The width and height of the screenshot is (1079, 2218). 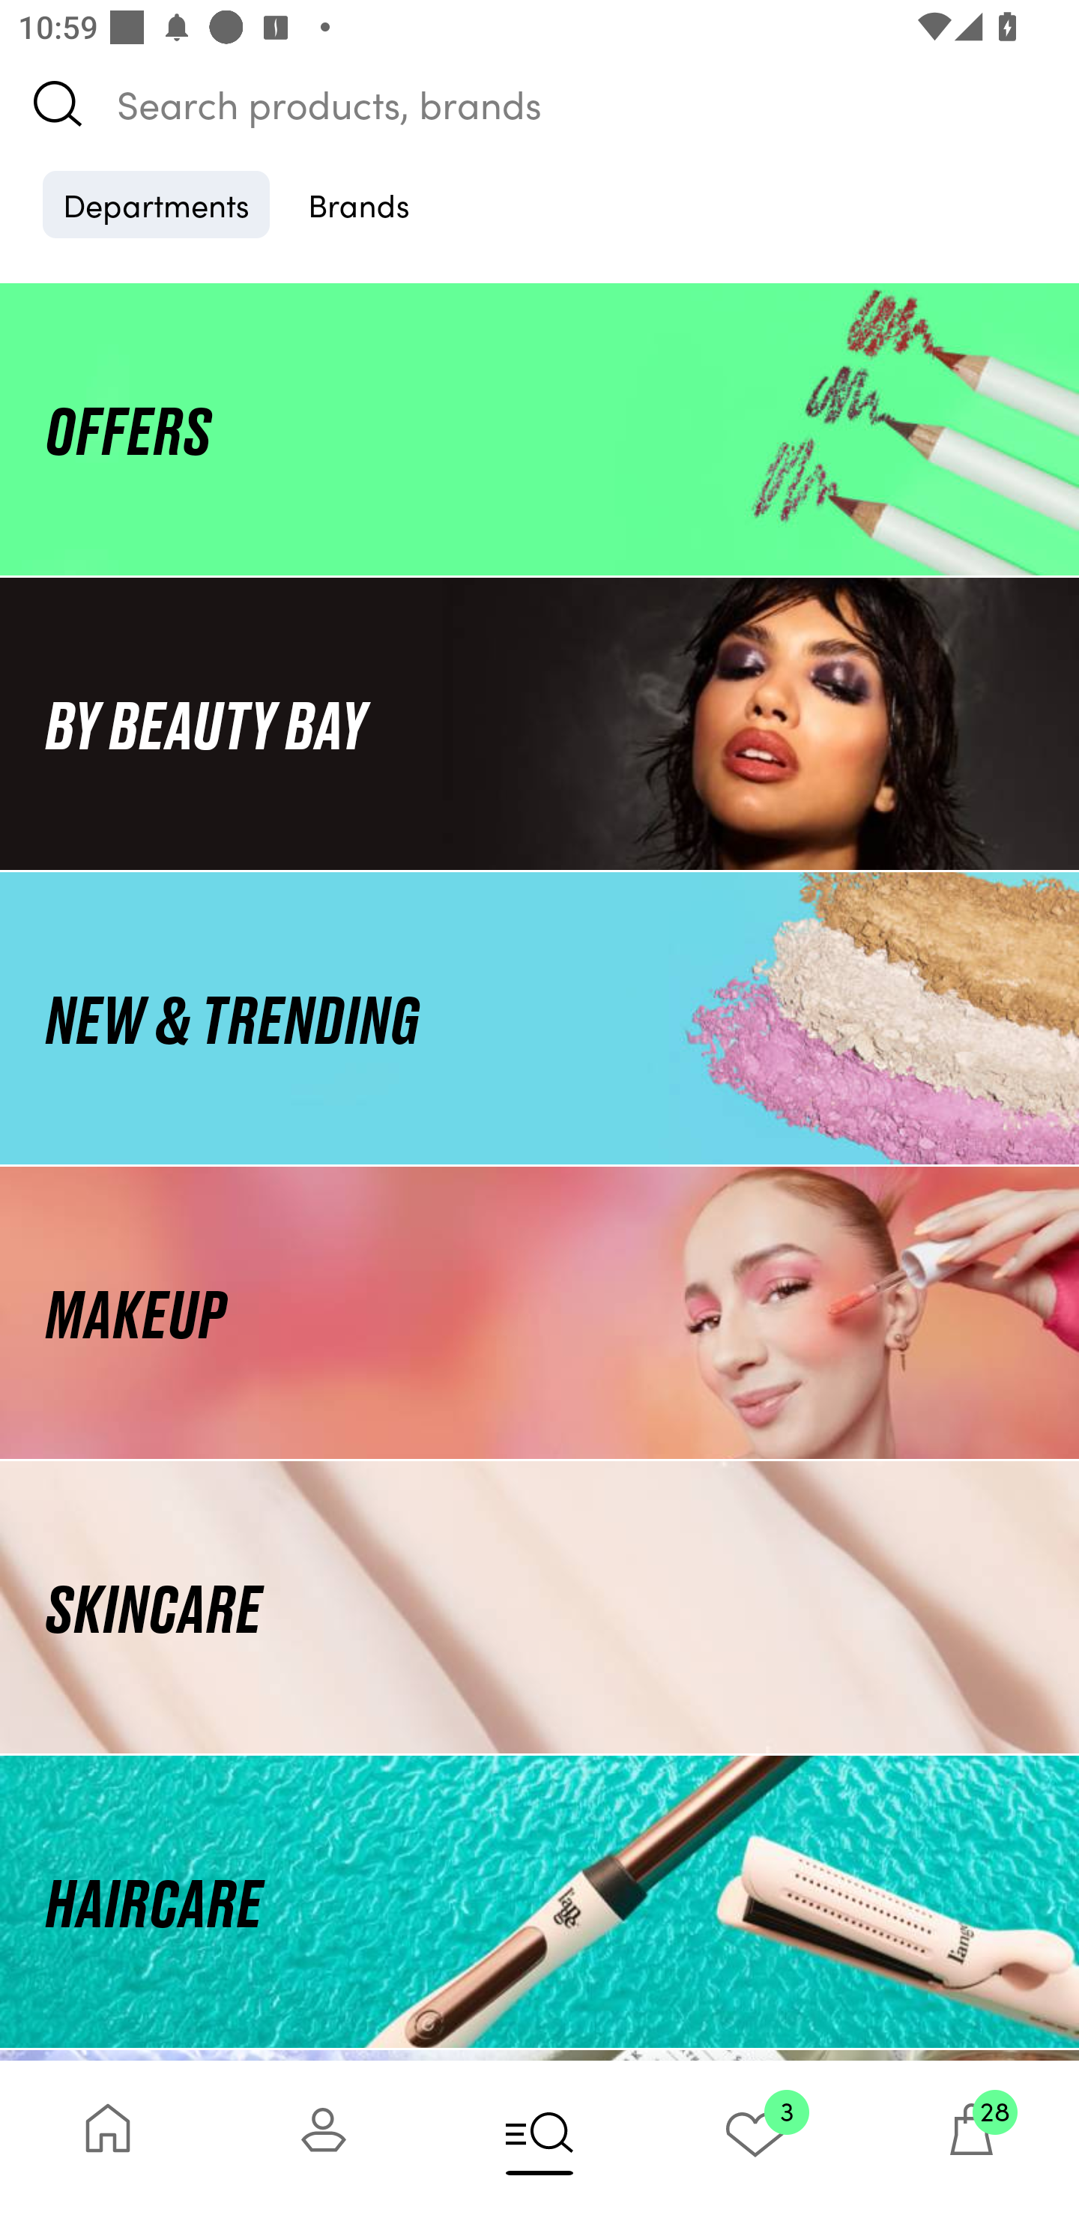 I want to click on BY BEAUTY BAY, so click(x=539, y=722).